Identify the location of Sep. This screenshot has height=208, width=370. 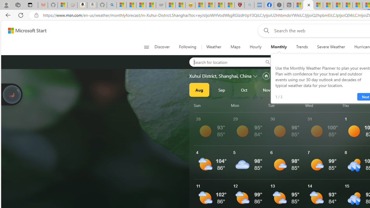
(222, 90).